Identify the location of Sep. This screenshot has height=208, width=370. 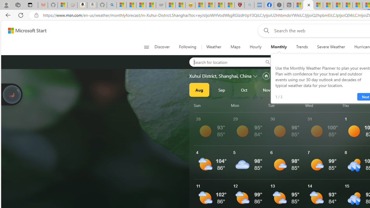
(222, 90).